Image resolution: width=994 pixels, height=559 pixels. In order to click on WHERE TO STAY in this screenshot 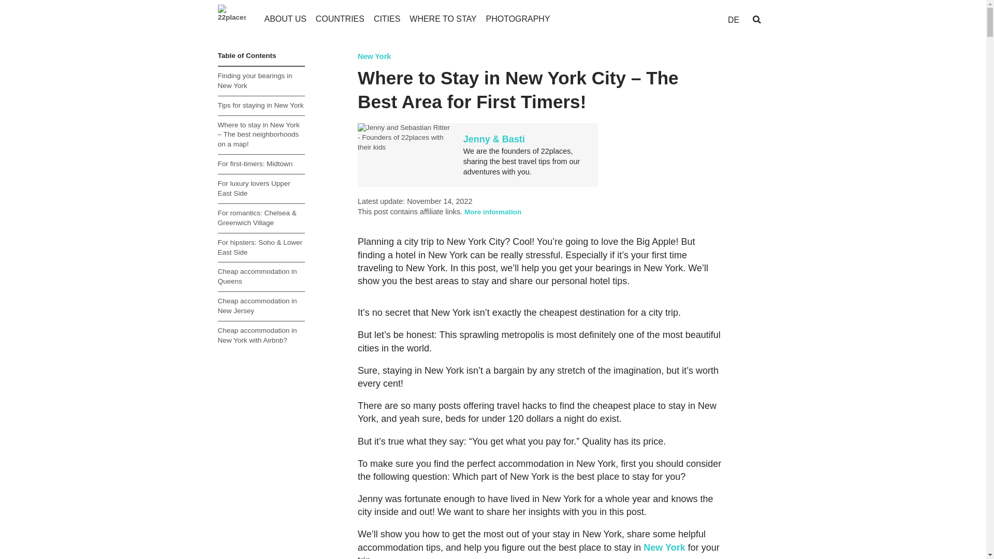, I will do `click(443, 19)`.